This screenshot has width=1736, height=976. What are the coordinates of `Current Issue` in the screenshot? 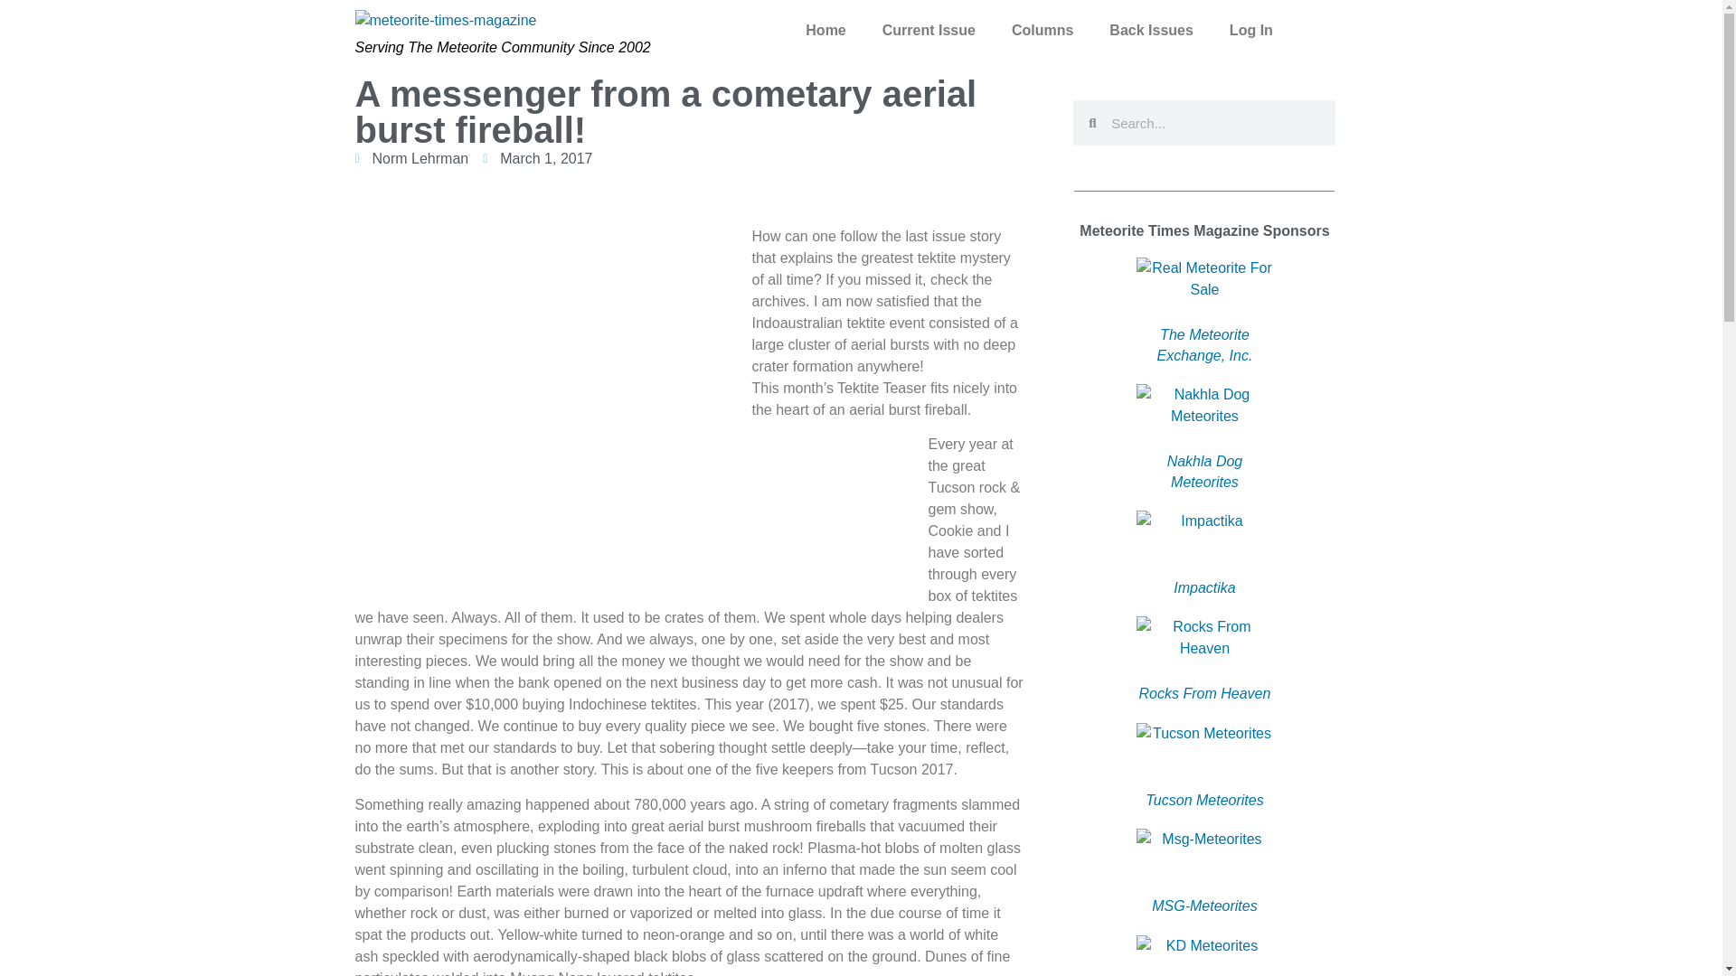 It's located at (929, 31).